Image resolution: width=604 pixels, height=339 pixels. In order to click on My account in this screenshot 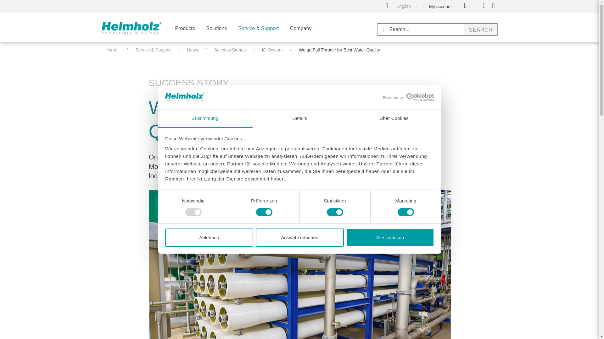, I will do `click(448, 6)`.